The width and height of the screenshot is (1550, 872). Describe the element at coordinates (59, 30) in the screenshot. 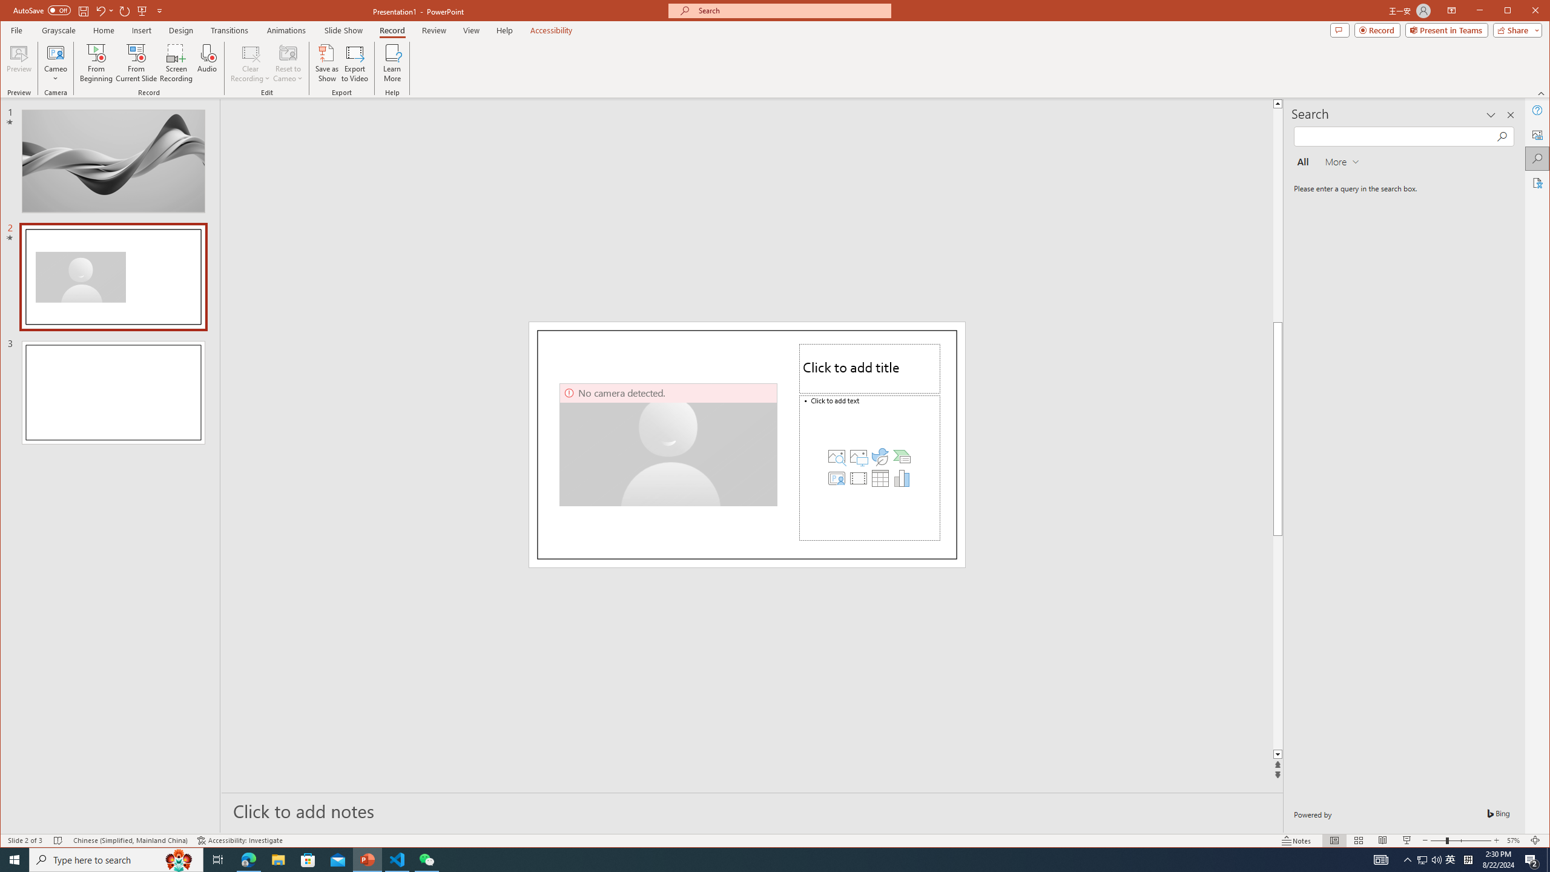

I see `Grayscale` at that location.